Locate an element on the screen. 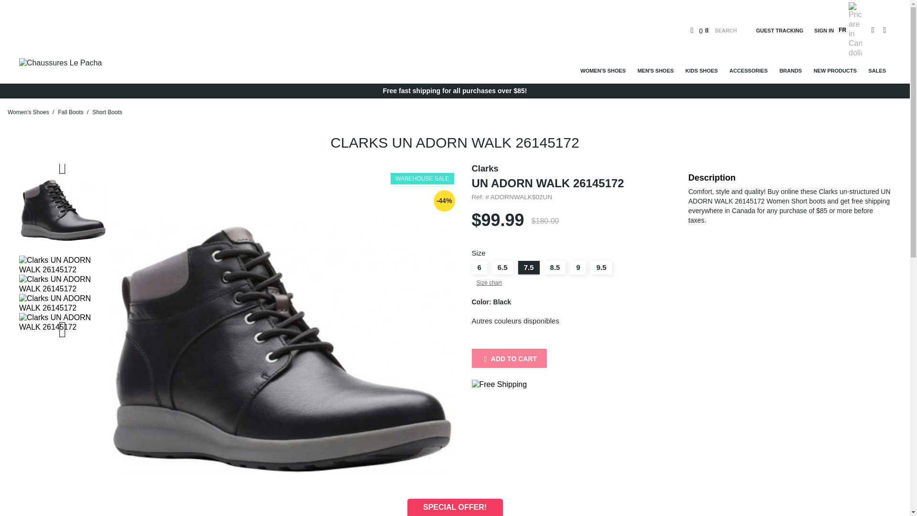  Clarks UN ADORN WALK 26145172 is located at coordinates (63, 209).